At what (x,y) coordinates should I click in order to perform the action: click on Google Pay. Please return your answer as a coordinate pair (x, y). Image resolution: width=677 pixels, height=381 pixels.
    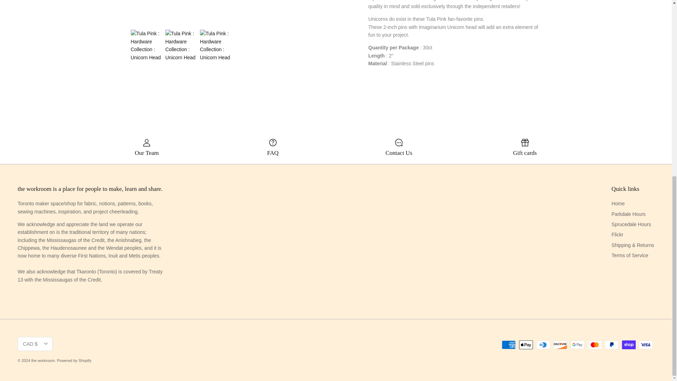
    Looking at the image, I should click on (577, 345).